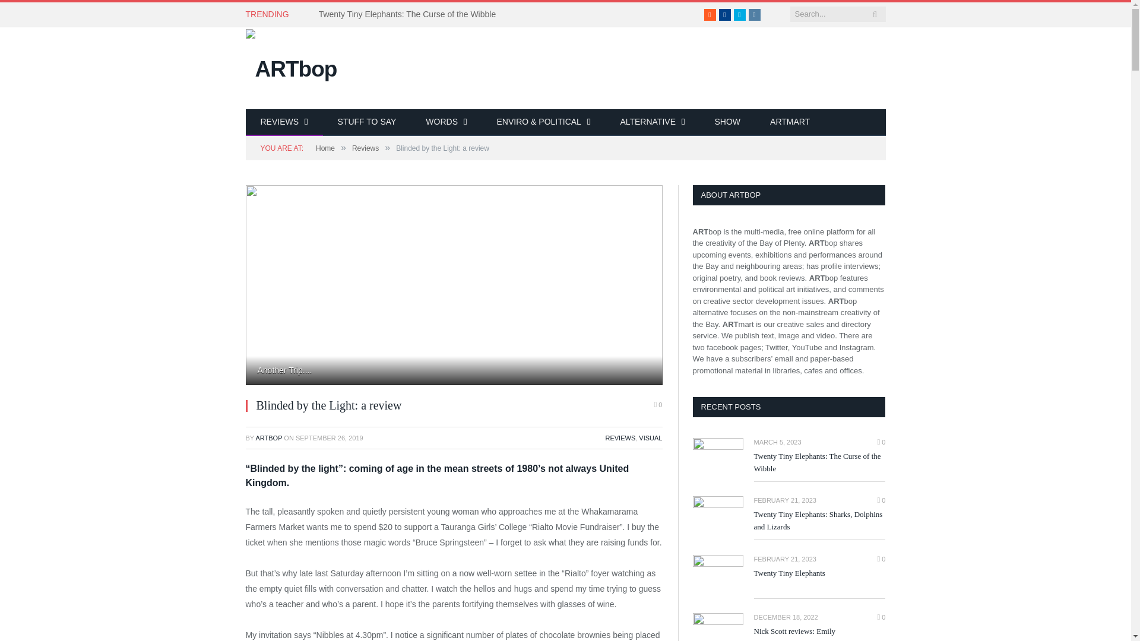  What do you see at coordinates (710, 14) in the screenshot?
I see `RSS` at bounding box center [710, 14].